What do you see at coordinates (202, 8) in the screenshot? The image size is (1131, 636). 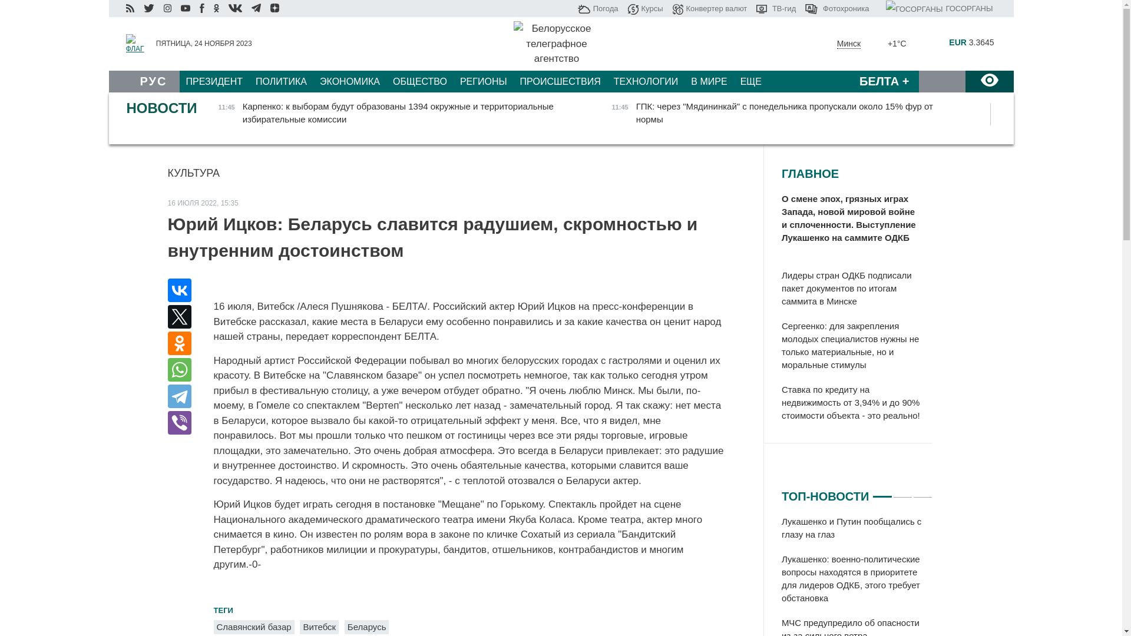 I see `facebook` at bounding box center [202, 8].